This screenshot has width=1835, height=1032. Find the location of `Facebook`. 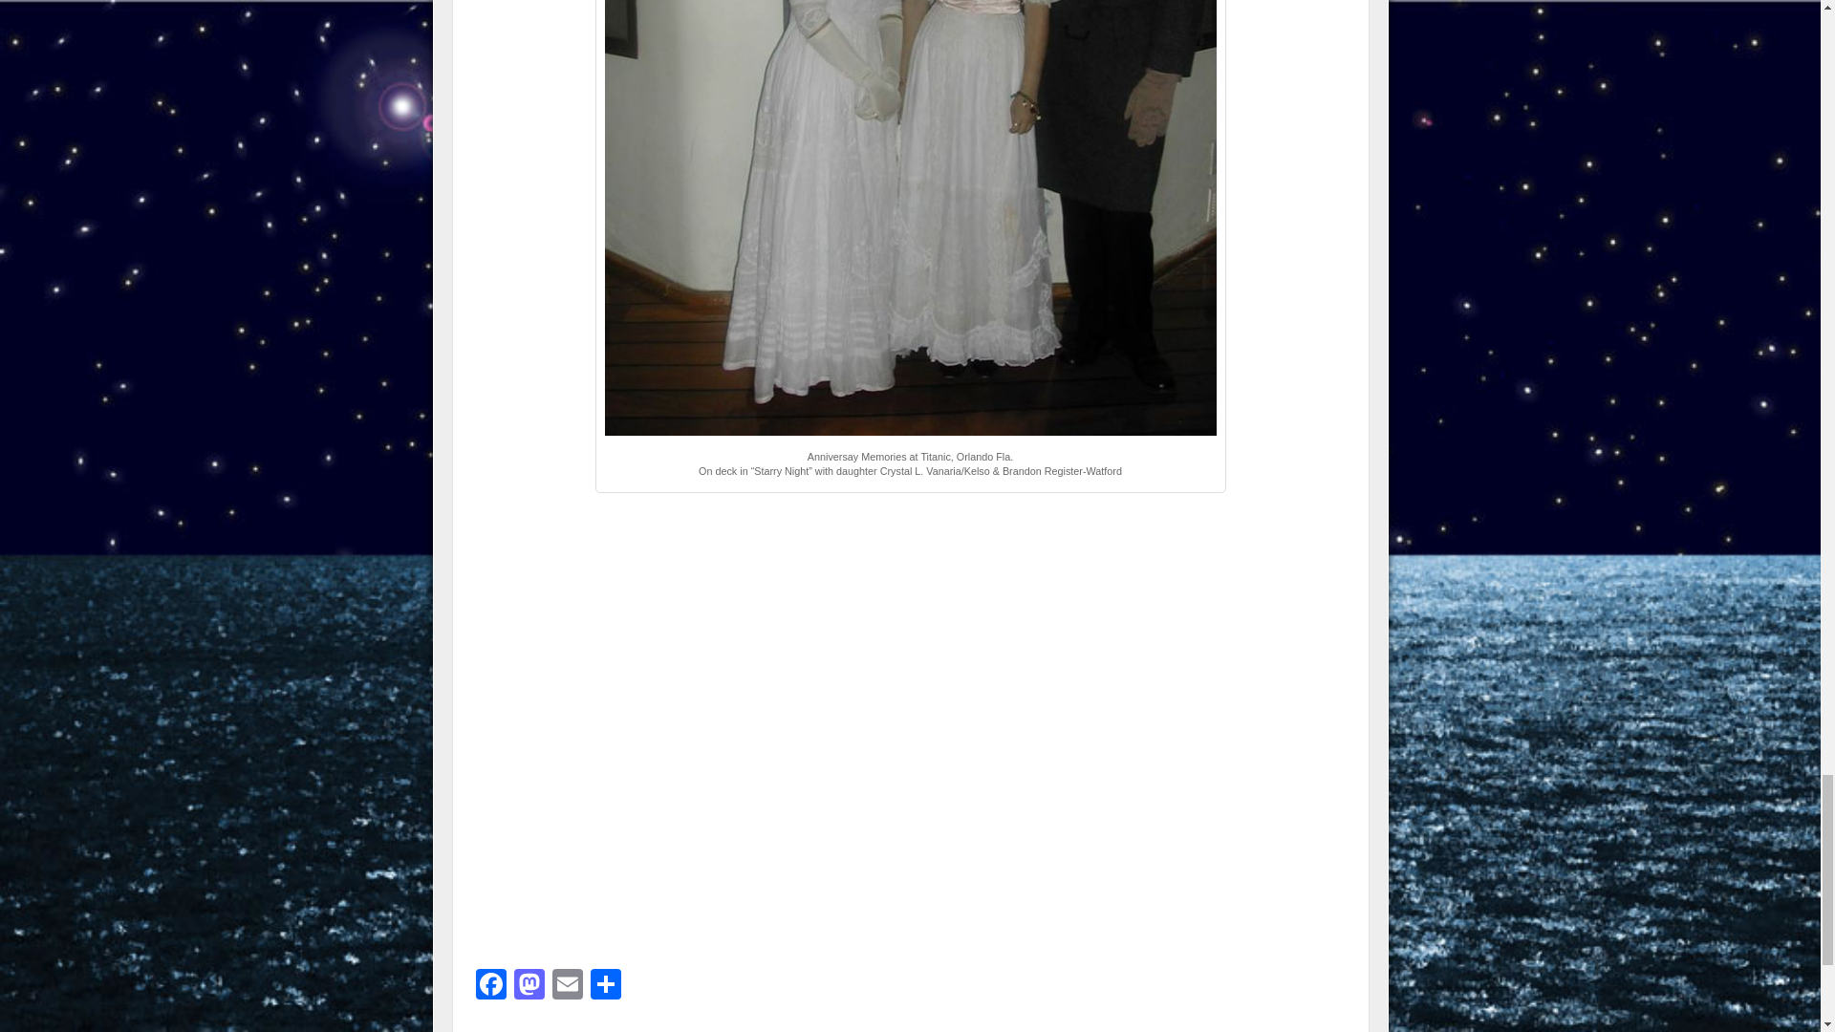

Facebook is located at coordinates (490, 986).